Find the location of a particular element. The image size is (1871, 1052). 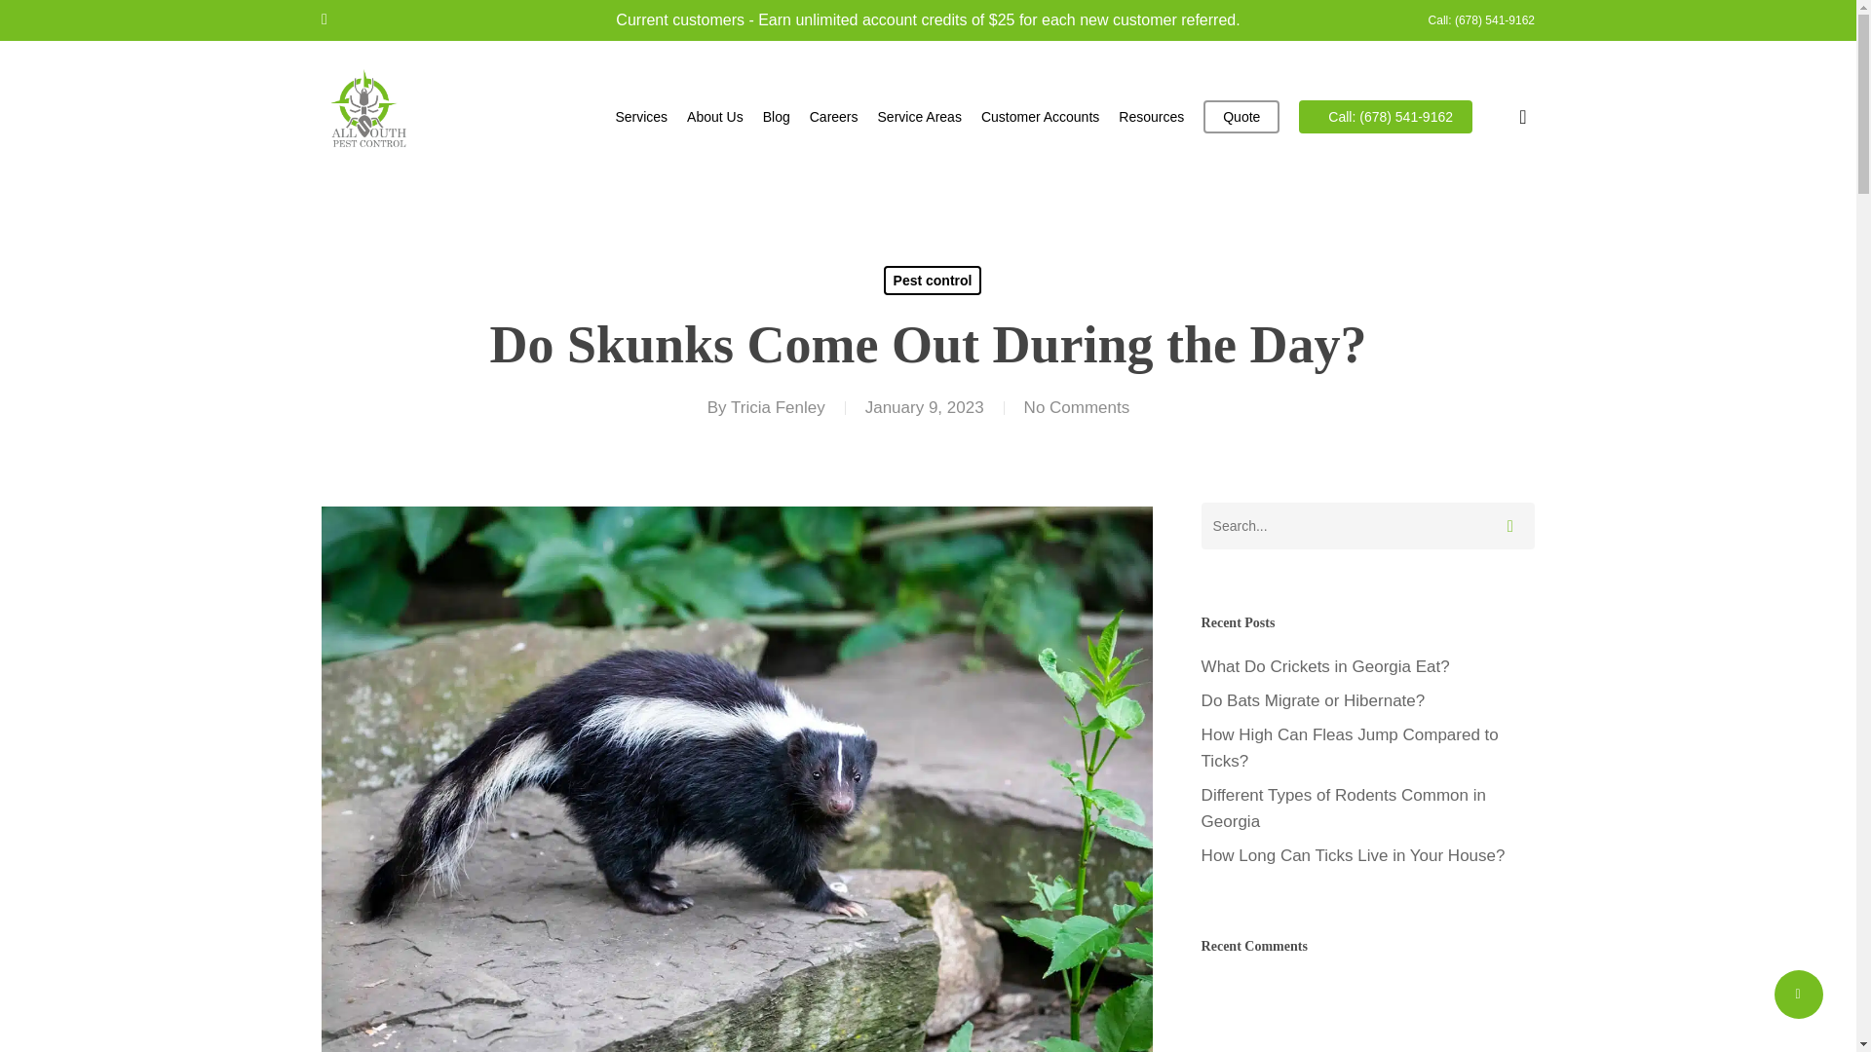

Blog is located at coordinates (776, 117).